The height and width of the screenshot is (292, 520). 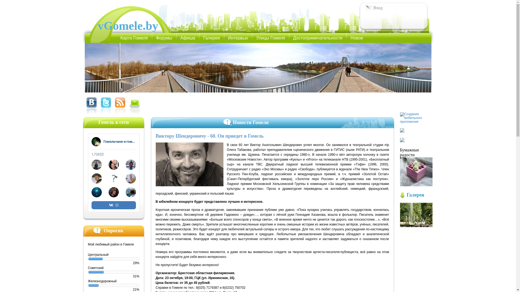 I want to click on vGomele.by, so click(x=128, y=26).